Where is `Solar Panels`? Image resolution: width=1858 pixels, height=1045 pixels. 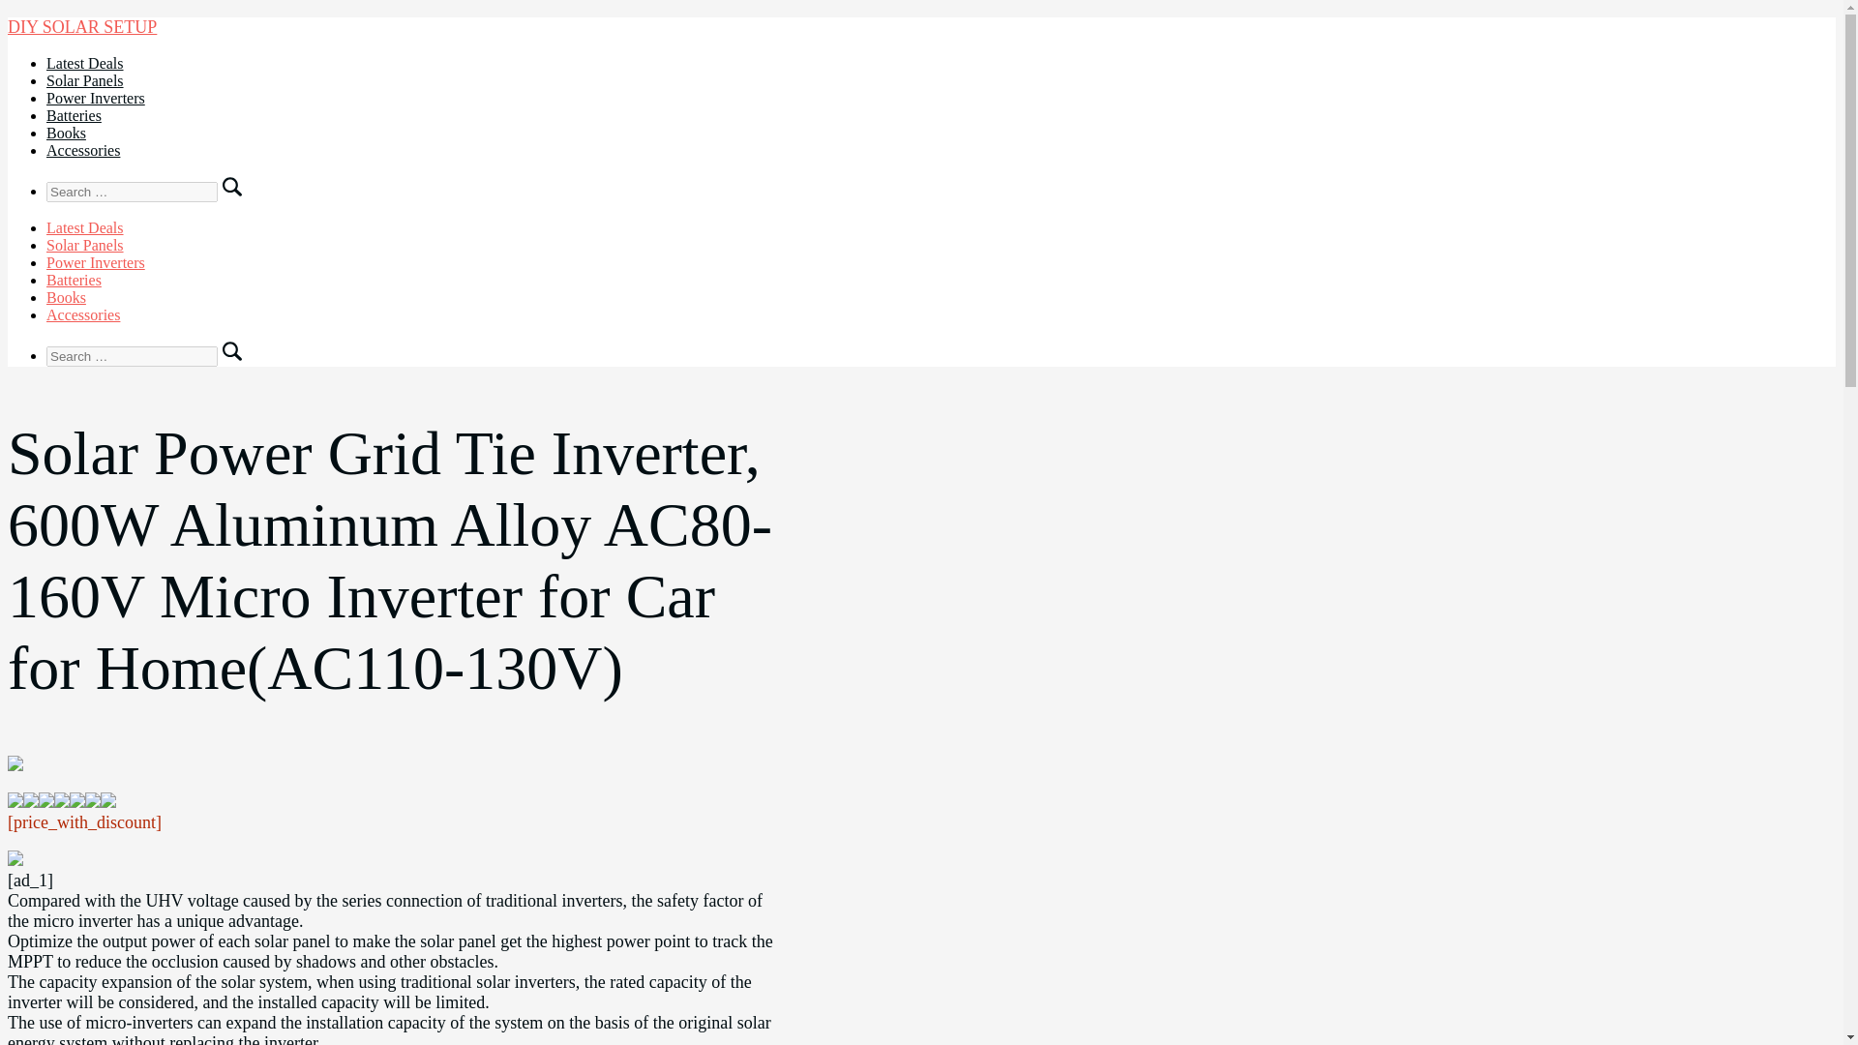 Solar Panels is located at coordinates (85, 79).